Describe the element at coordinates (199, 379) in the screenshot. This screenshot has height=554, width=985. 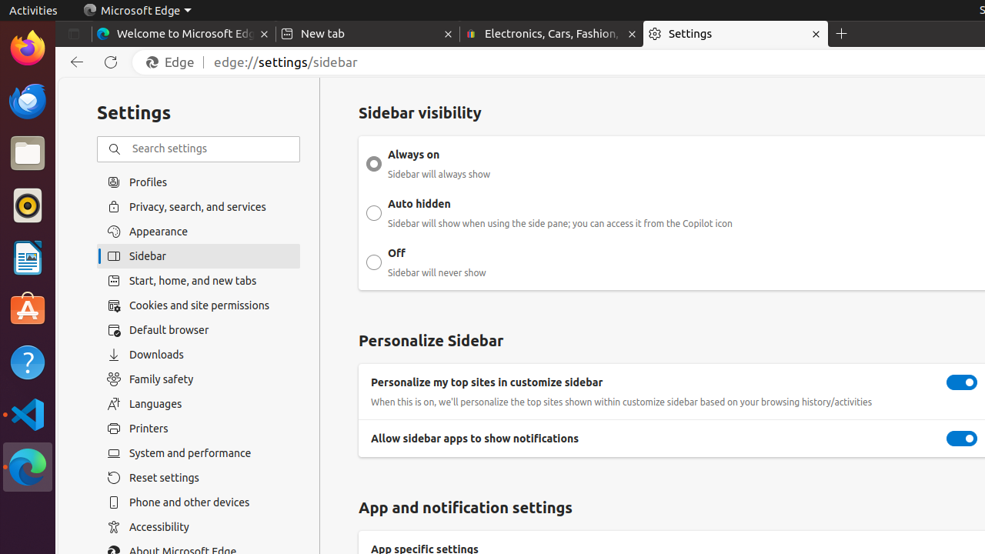
I see `Family safety` at that location.